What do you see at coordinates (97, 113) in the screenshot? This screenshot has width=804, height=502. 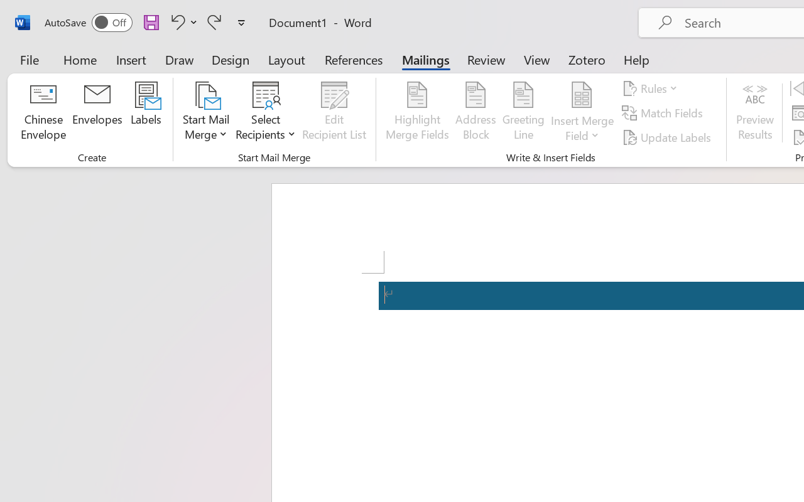 I see `Envelopes...` at bounding box center [97, 113].